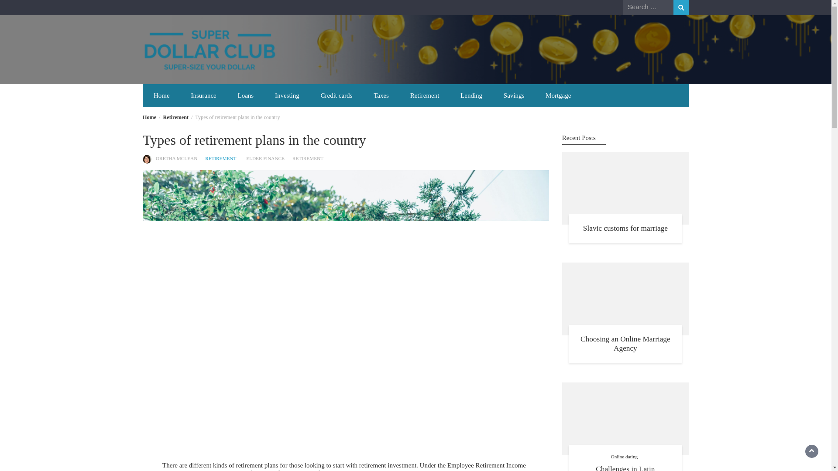  I want to click on Taxes, so click(381, 96).